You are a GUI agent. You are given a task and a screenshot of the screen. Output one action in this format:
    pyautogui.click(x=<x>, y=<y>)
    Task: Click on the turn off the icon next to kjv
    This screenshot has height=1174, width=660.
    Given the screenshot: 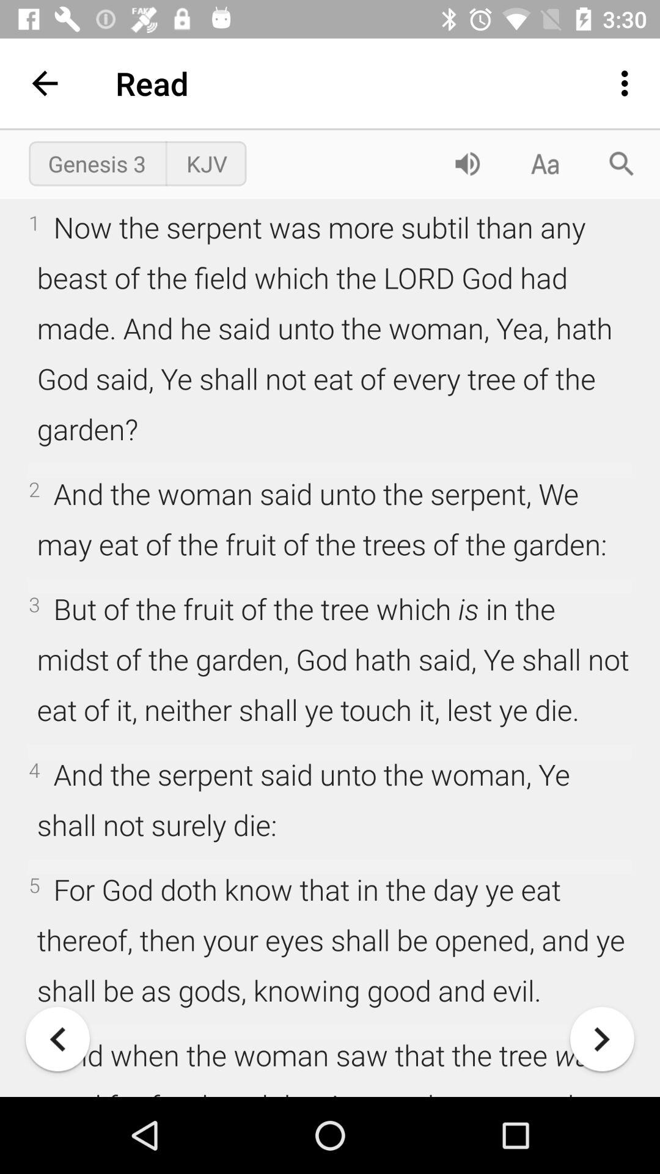 What is the action you would take?
    pyautogui.click(x=467, y=164)
    